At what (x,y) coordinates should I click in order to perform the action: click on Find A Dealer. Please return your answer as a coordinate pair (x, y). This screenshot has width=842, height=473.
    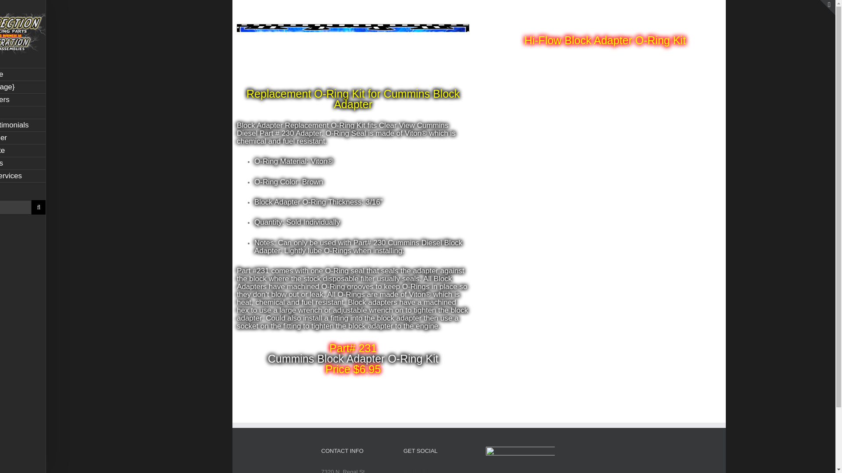
    Looking at the image, I should click on (23, 138).